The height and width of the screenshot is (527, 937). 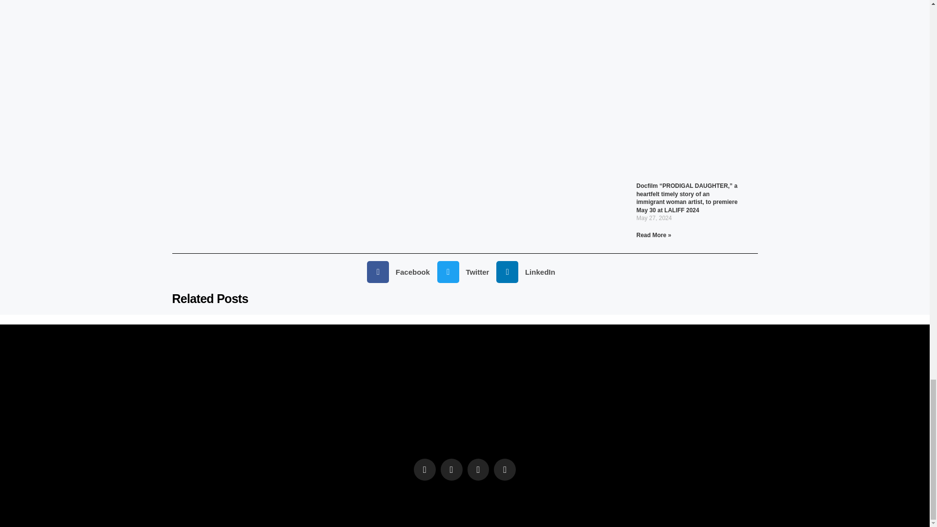 What do you see at coordinates (465, 409) in the screenshot?
I see `hf words` at bounding box center [465, 409].